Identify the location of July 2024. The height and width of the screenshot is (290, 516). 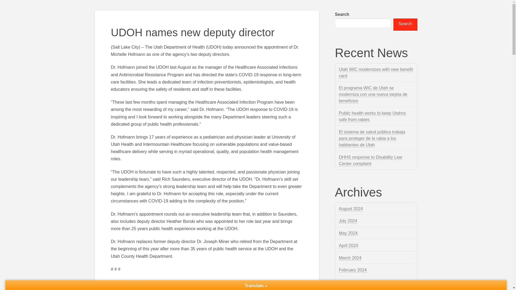
(348, 221).